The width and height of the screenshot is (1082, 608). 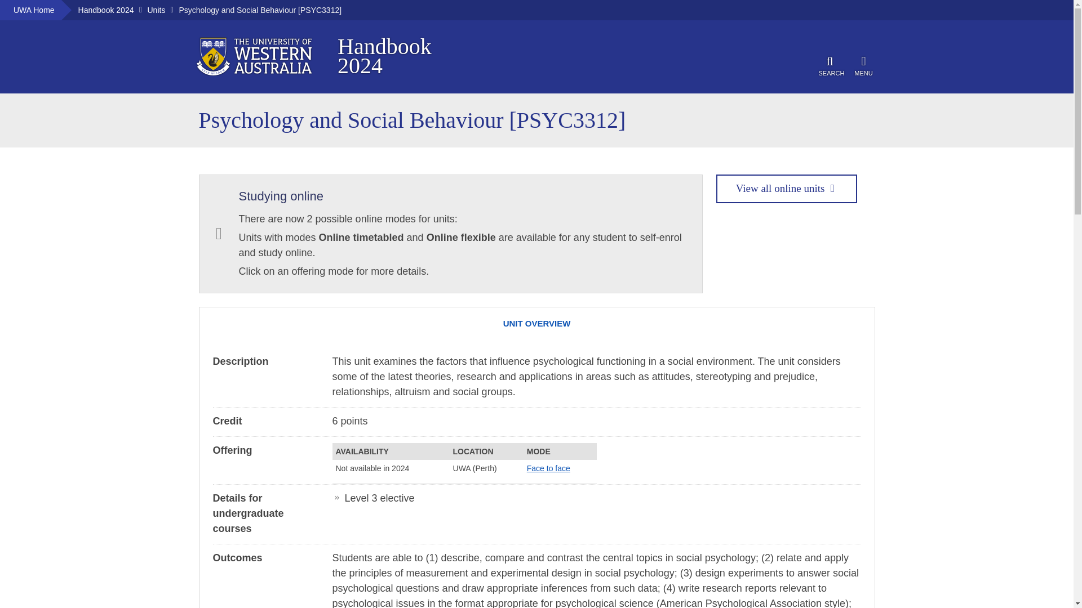 I want to click on MENU, so click(x=106, y=10).